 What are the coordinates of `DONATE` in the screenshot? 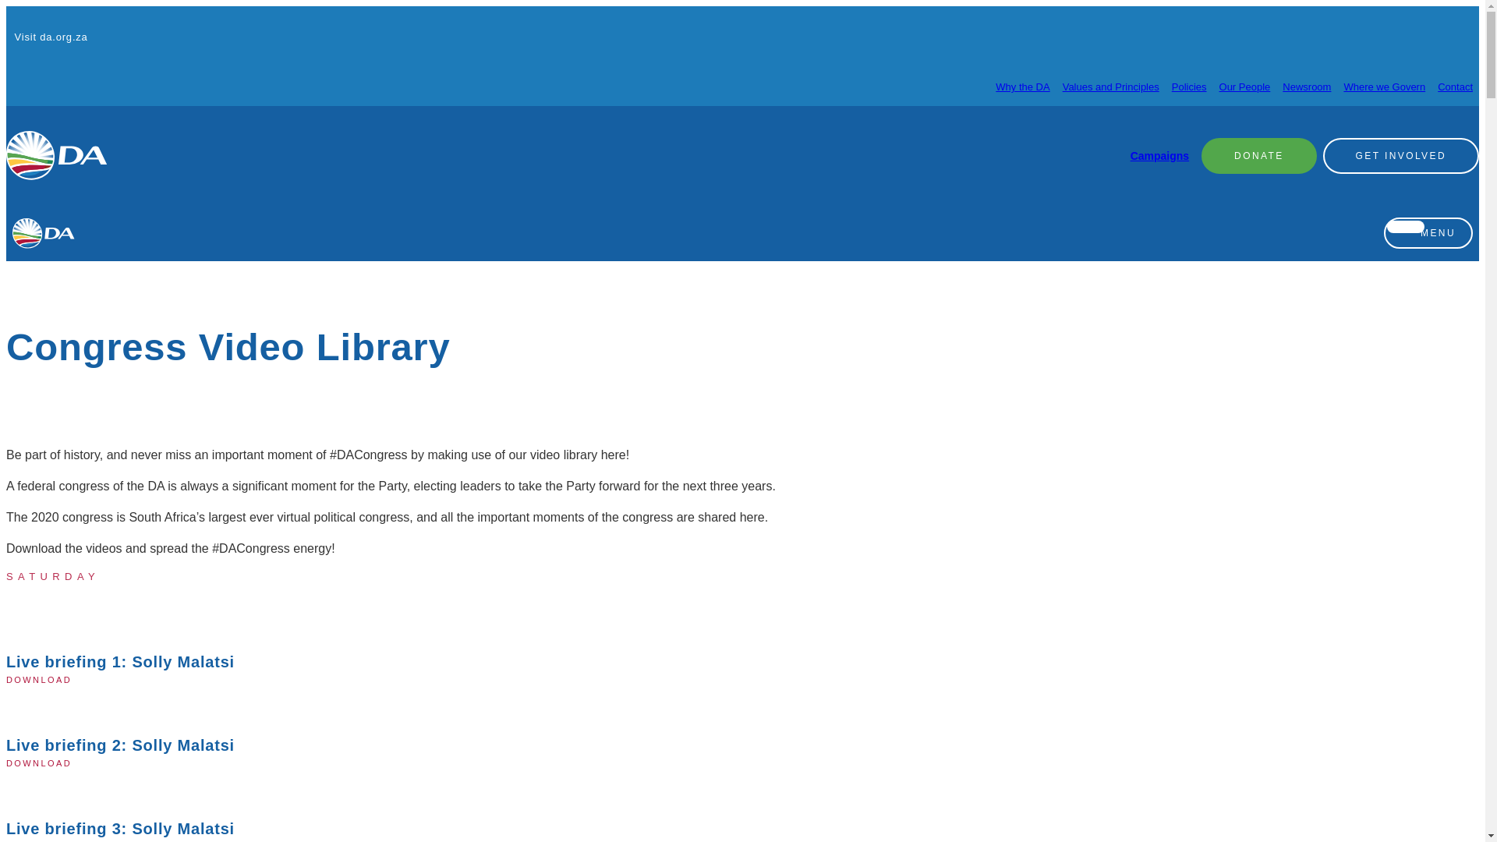 It's located at (1259, 155).